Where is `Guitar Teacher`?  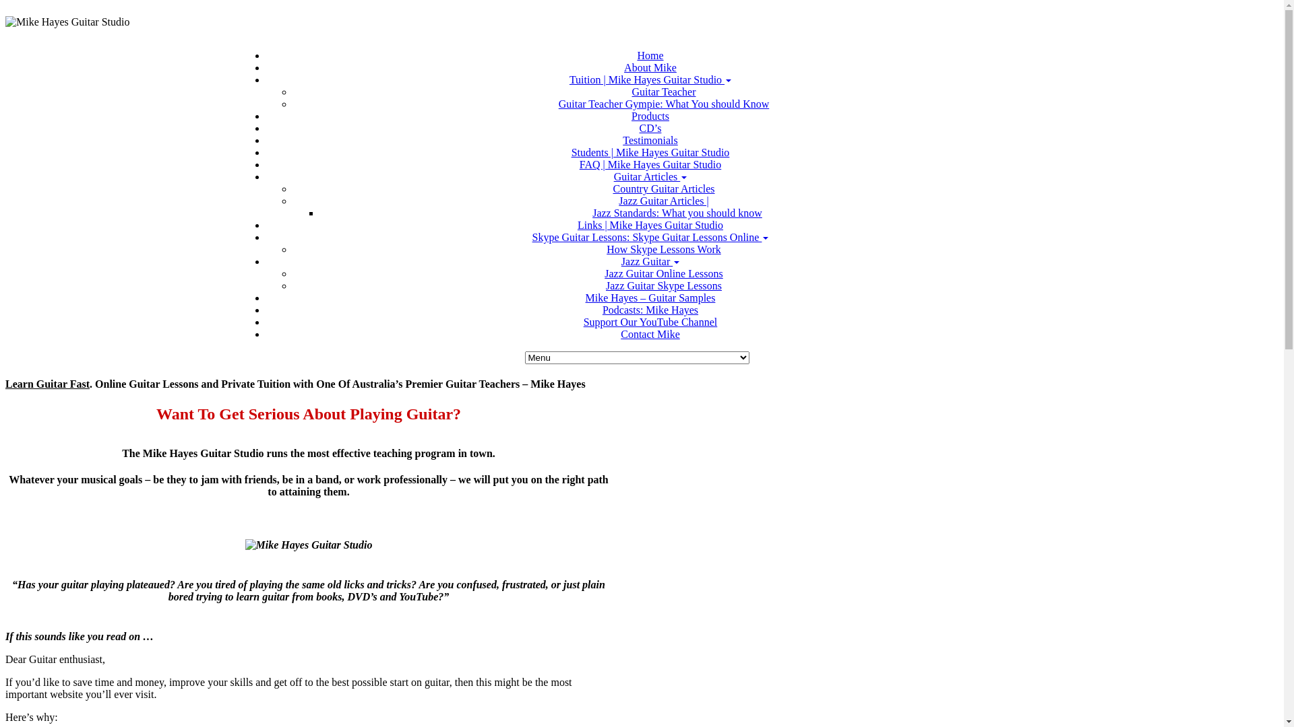
Guitar Teacher is located at coordinates (665, 92).